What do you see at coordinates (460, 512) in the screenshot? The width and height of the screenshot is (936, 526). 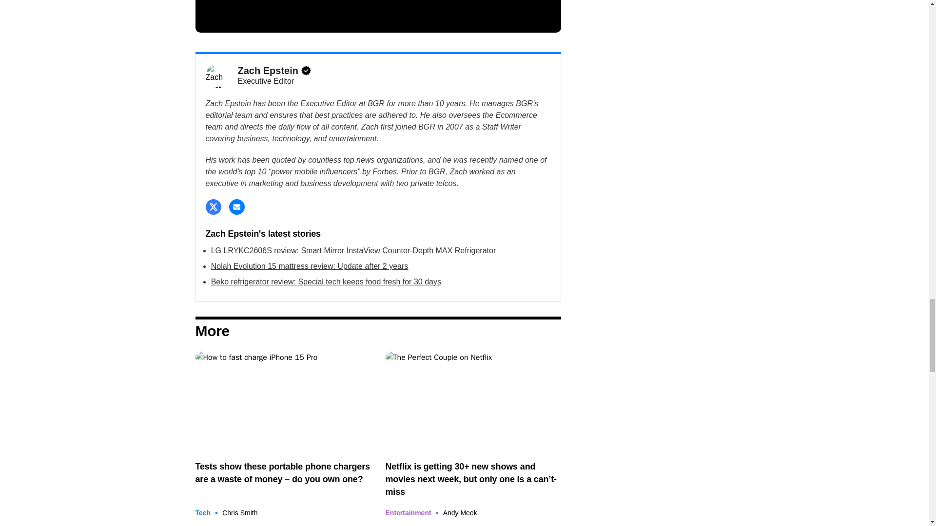 I see `Posts by Andy Meek` at bounding box center [460, 512].